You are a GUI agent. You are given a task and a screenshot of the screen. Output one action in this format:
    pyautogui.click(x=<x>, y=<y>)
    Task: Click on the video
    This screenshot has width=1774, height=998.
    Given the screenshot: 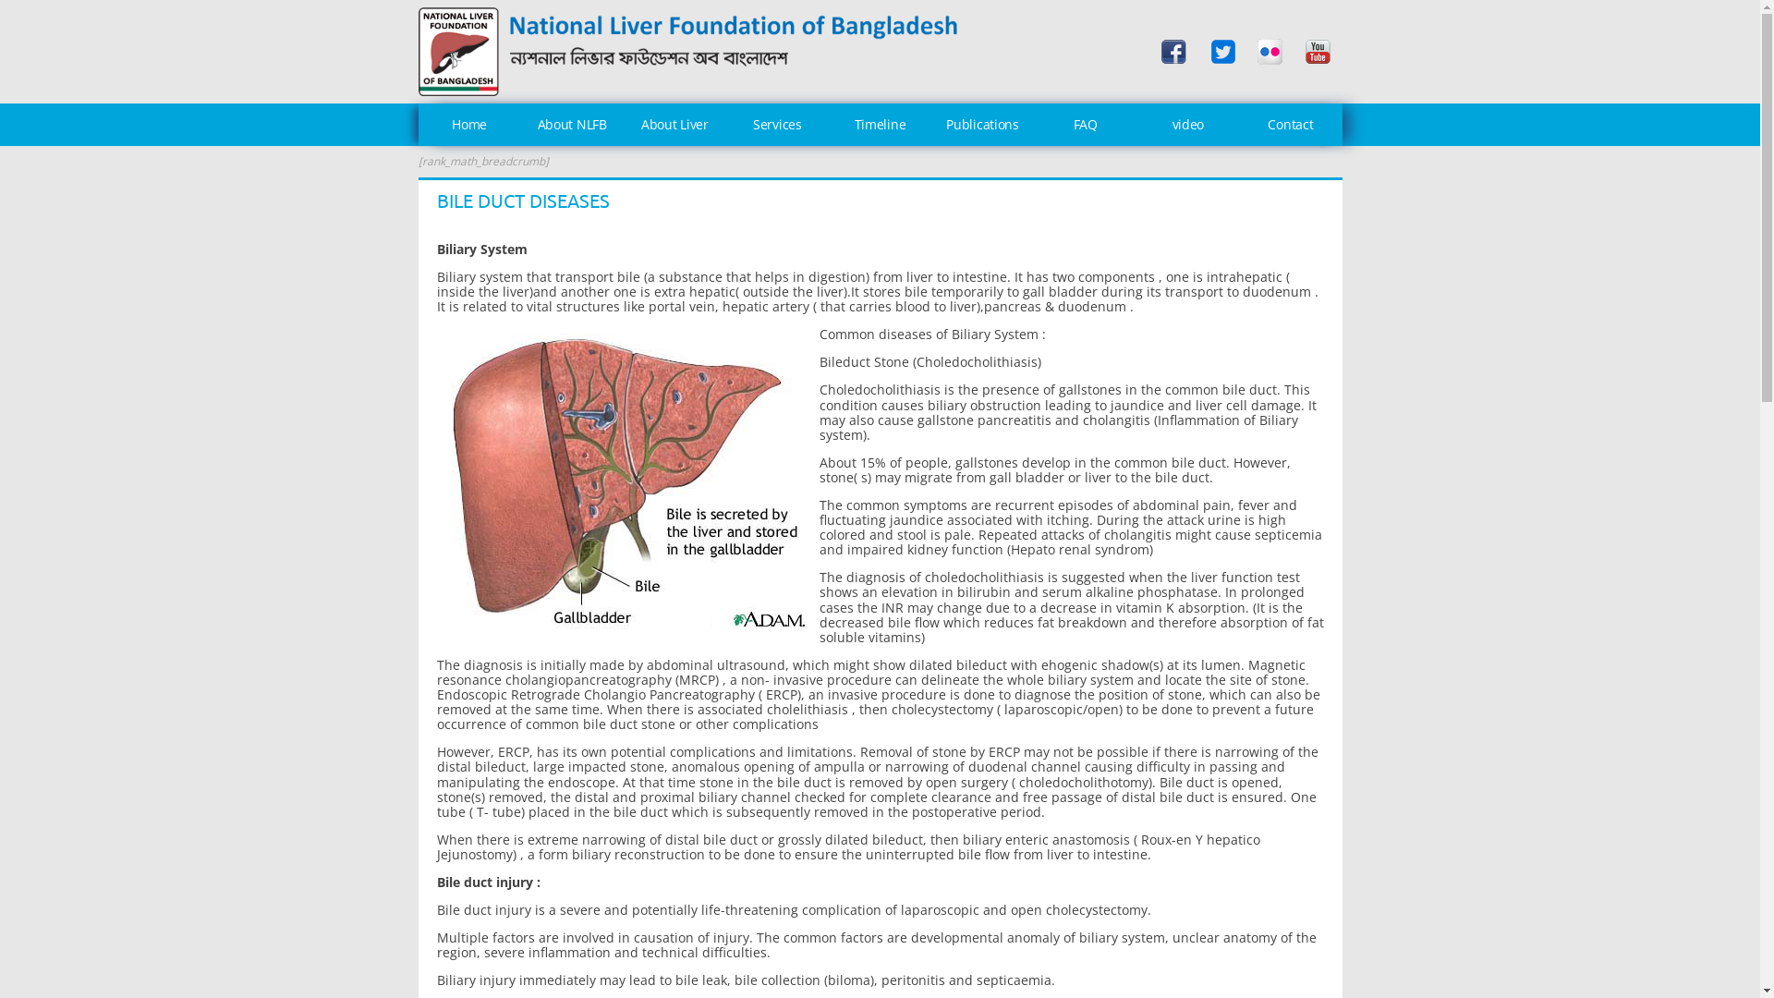 What is the action you would take?
    pyautogui.click(x=1188, y=125)
    